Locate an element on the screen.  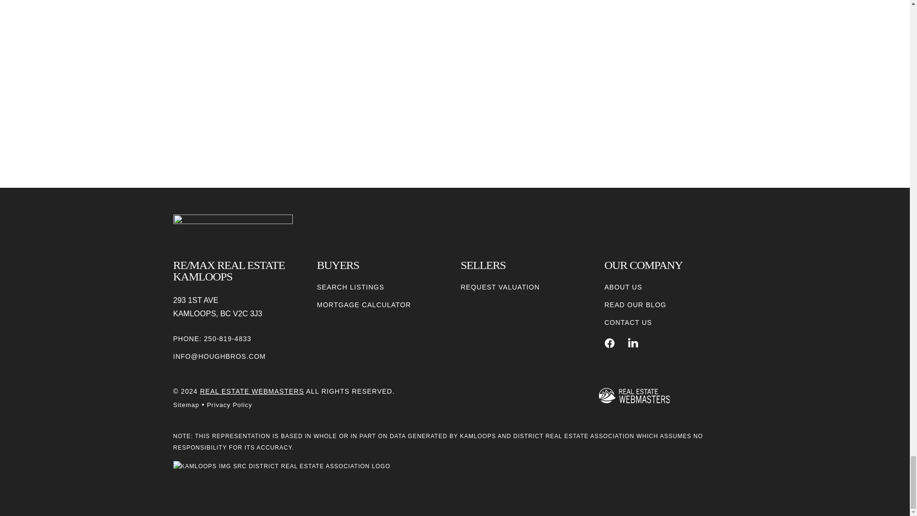
FACEBOOK is located at coordinates (609, 343).